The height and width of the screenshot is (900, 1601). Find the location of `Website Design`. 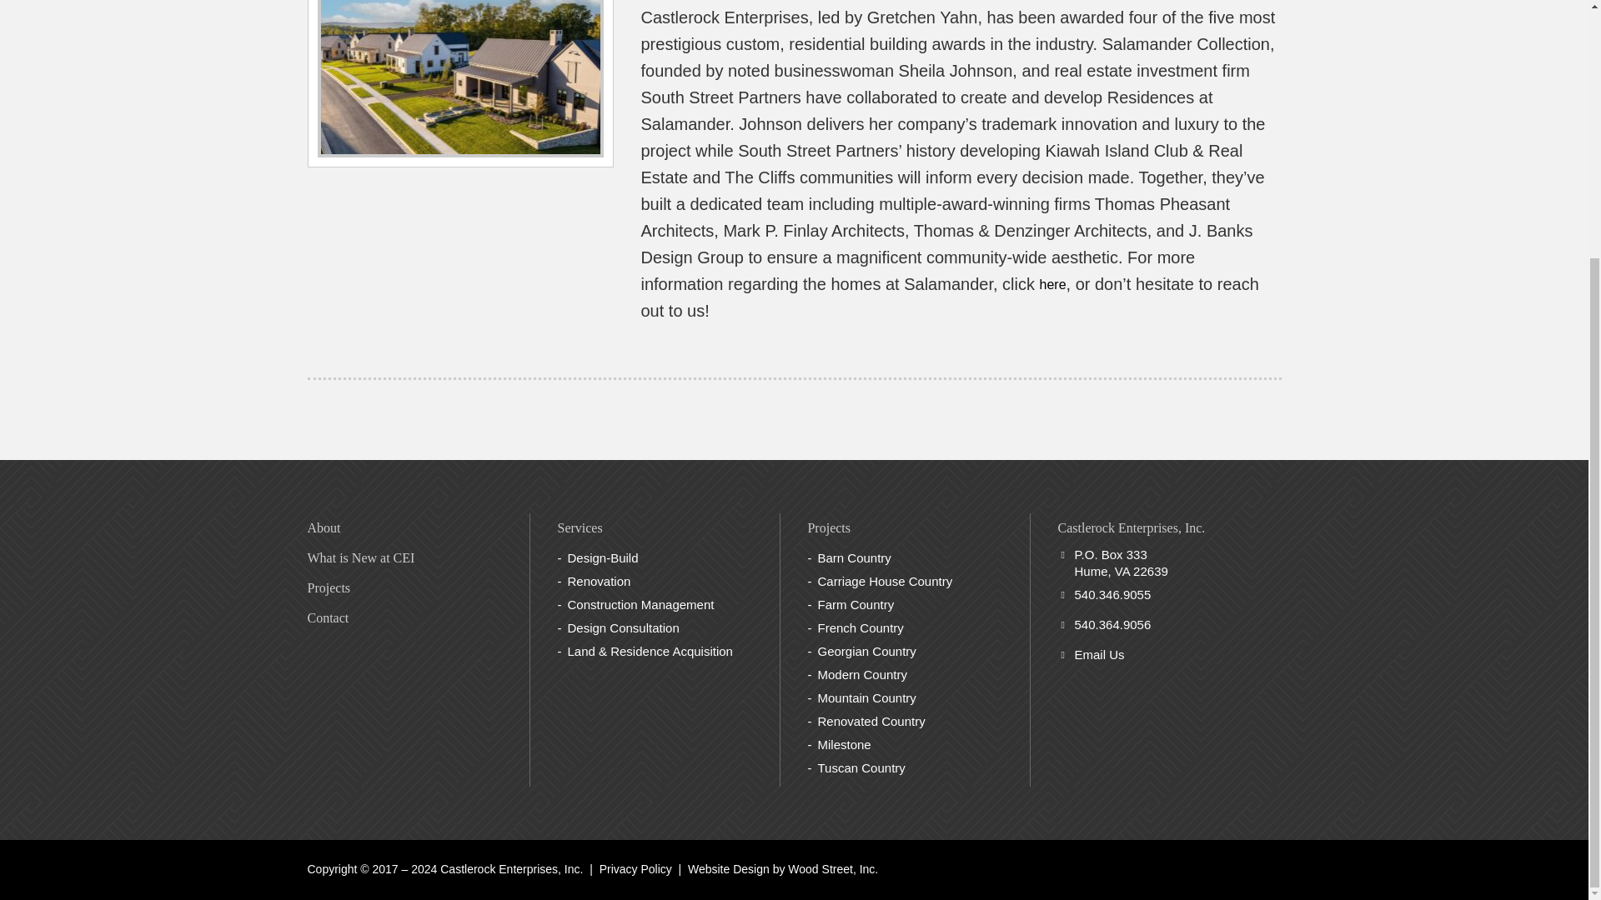

Website Design is located at coordinates (729, 868).